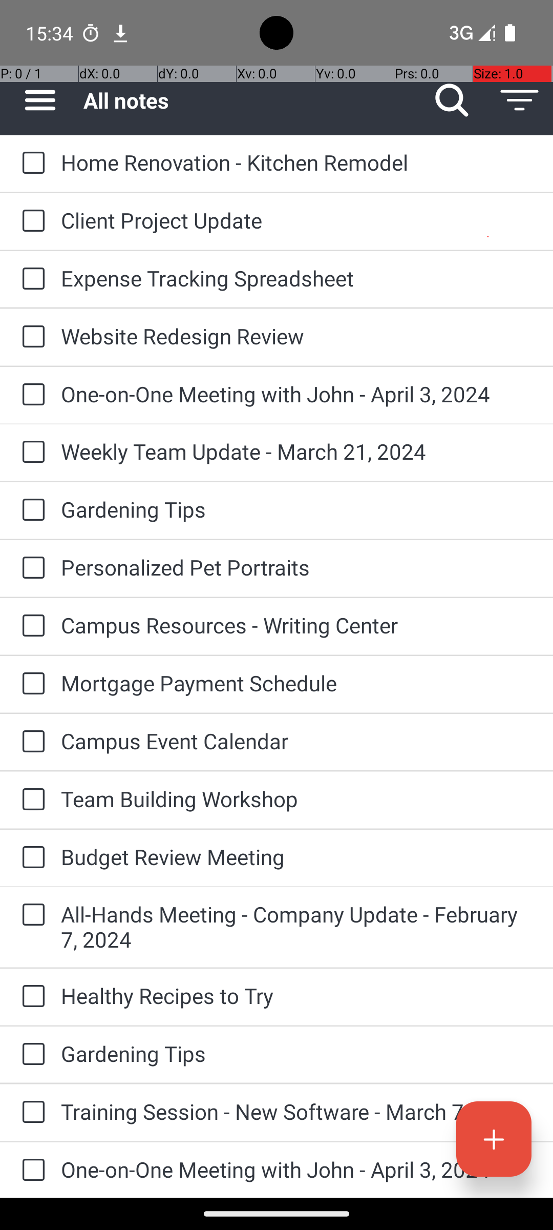  I want to click on to-do: Training Session - New Software - March 7, 2024, so click(31, 1113).